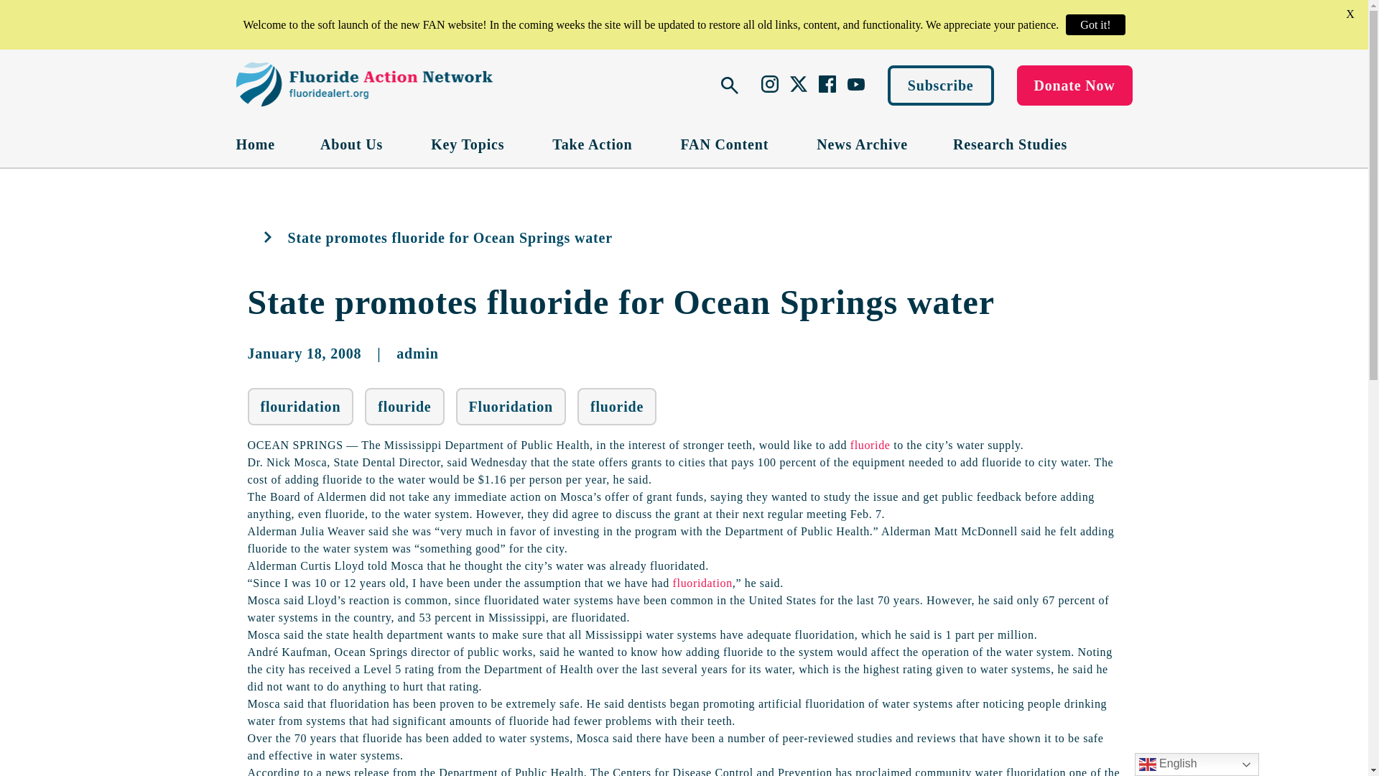 Image resolution: width=1379 pixels, height=776 pixels. What do you see at coordinates (862, 144) in the screenshot?
I see `News Archive` at bounding box center [862, 144].